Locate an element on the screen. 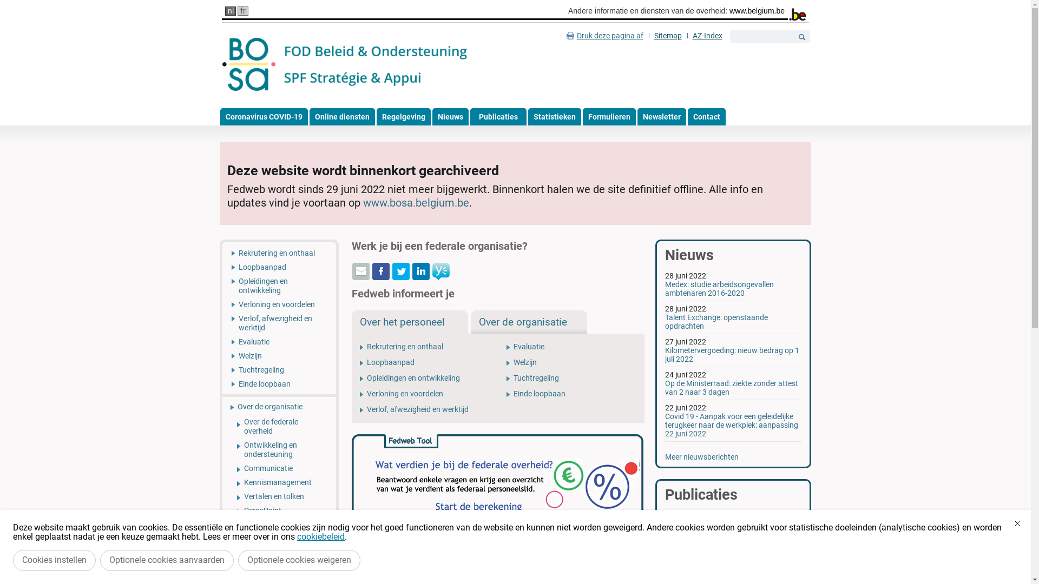 The height and width of the screenshot is (584, 1039). Tuchtregeling is located at coordinates (571, 379).